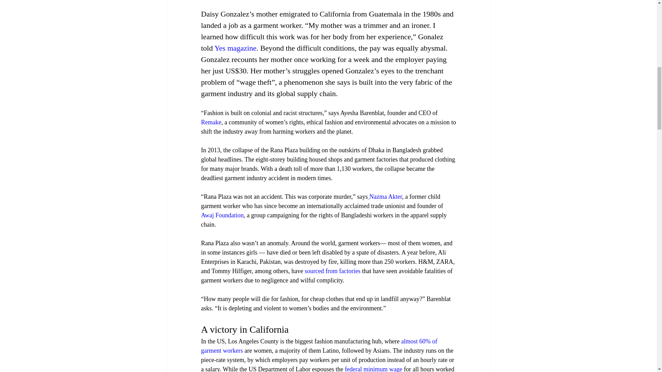 The image size is (662, 372). Describe the element at coordinates (332, 271) in the screenshot. I see `sourced from factories` at that location.